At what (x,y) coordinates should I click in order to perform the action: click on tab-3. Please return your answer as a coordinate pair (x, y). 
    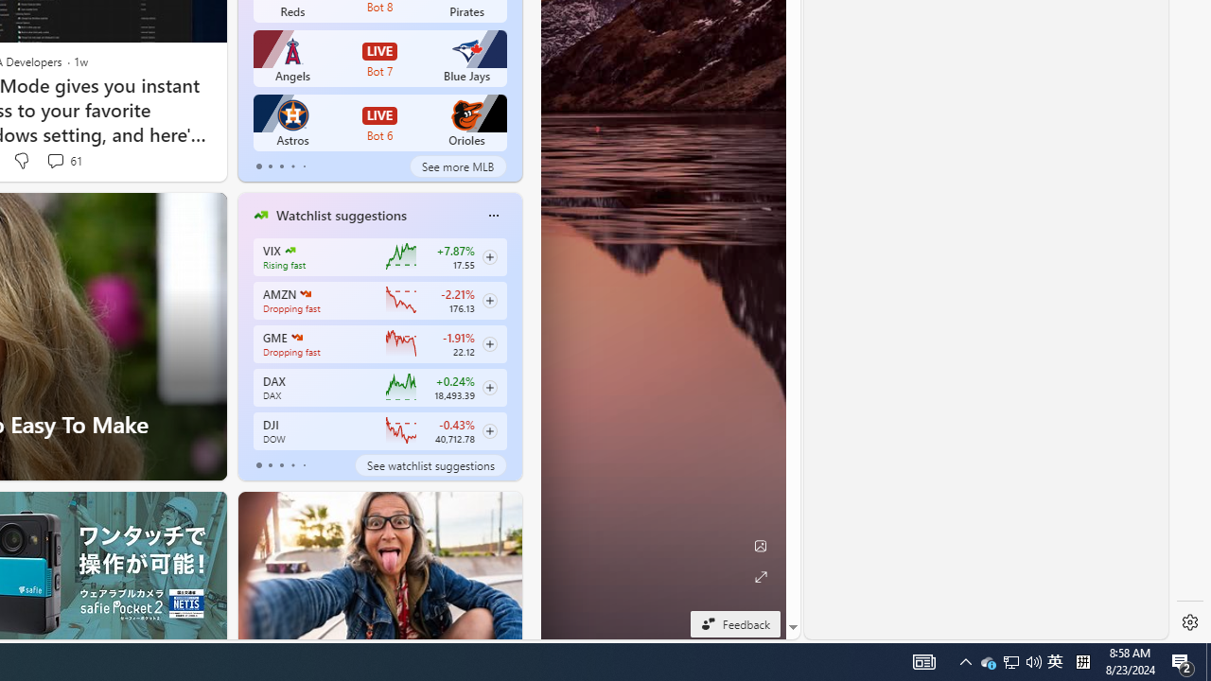
    Looking at the image, I should click on (293, 465).